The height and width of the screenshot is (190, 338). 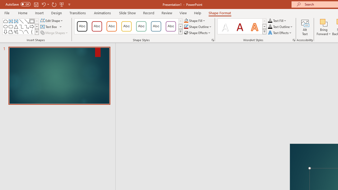 I want to click on Colored Outline - Blue-Gray, Accent 5, so click(x=156, y=26).